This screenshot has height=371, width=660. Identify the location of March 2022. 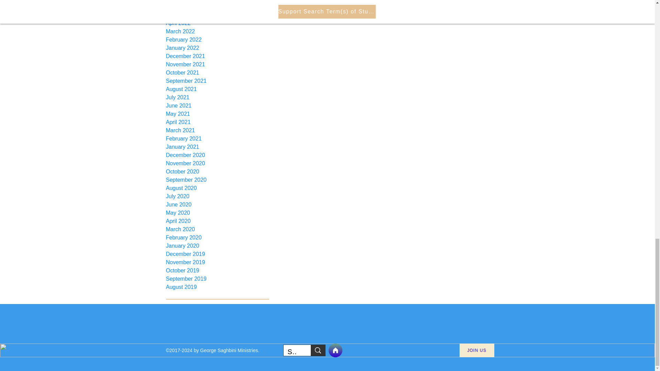
(217, 31).